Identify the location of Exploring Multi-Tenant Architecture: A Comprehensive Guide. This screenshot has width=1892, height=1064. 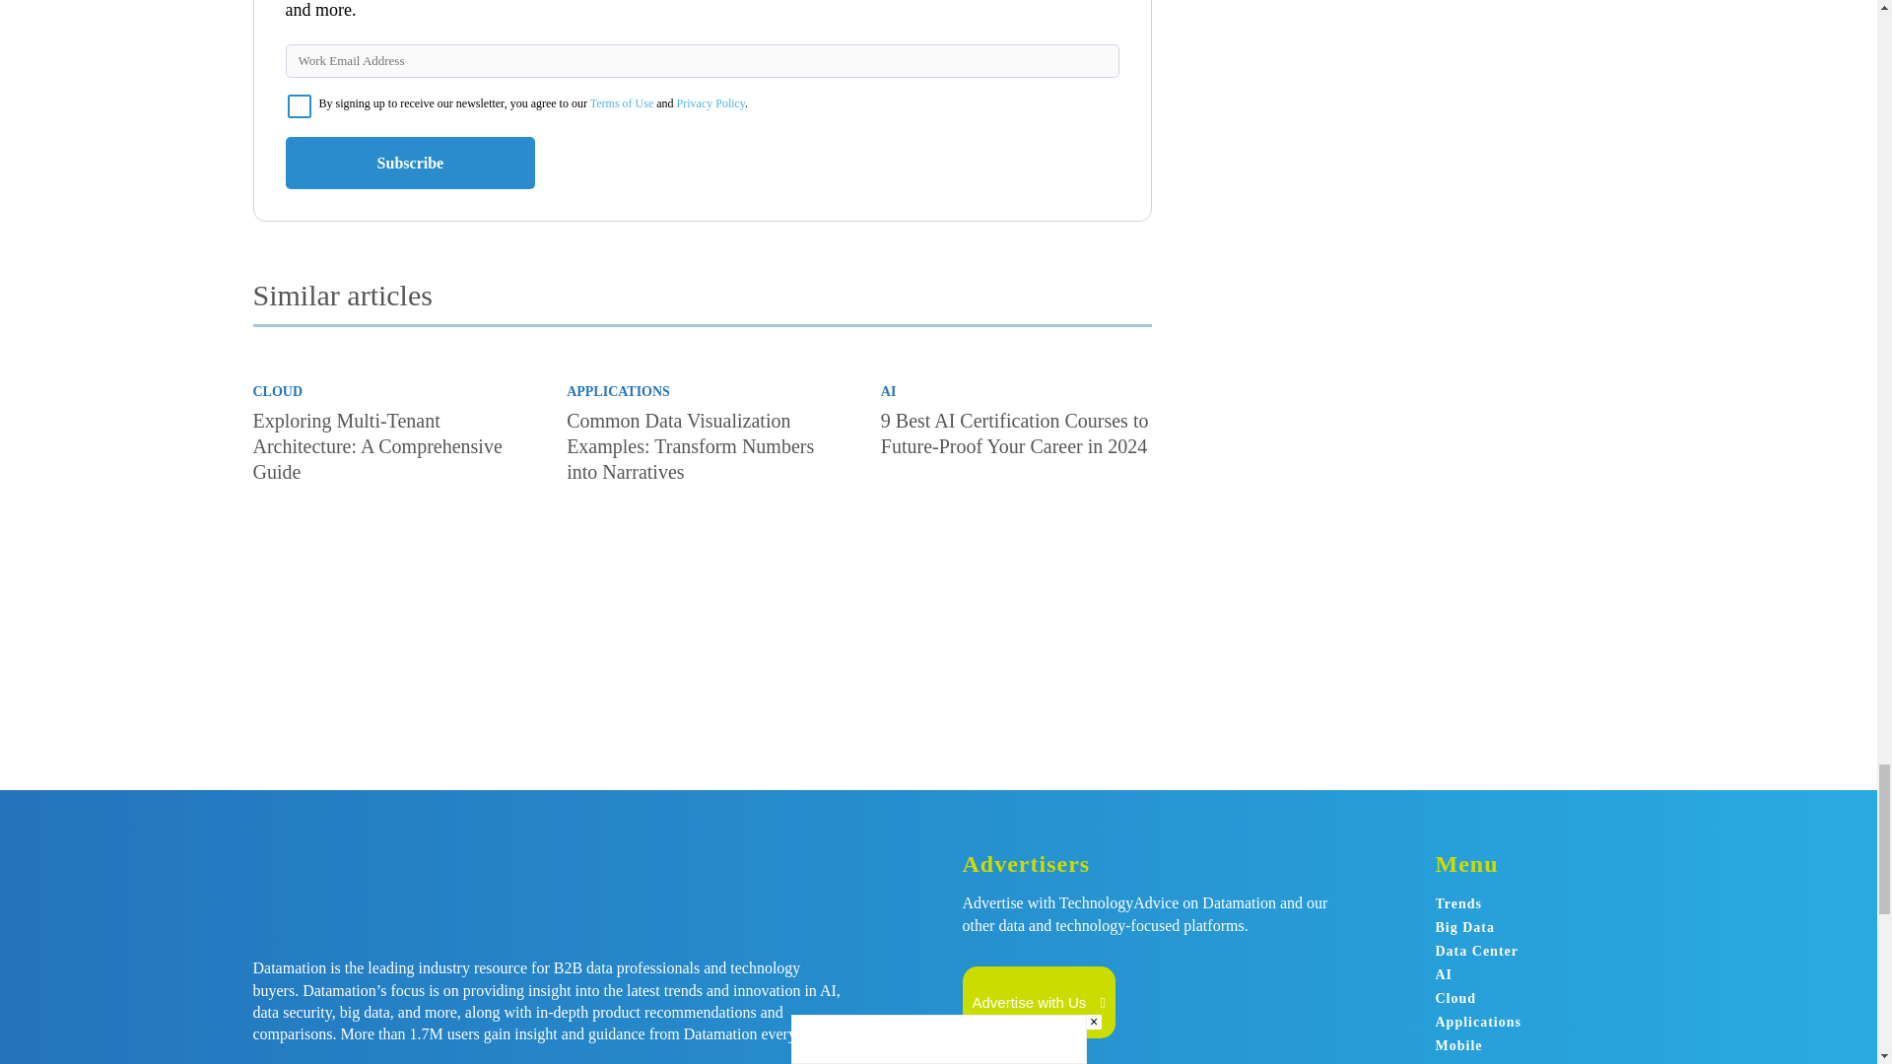
(376, 445).